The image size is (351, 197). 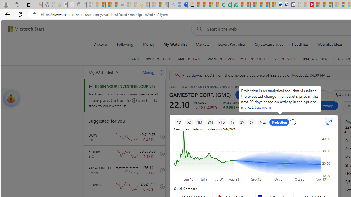 I want to click on JPM JPMORGAN CHASE & CO. increase 216.71 +2.11 +0.98%, so click(x=315, y=59).